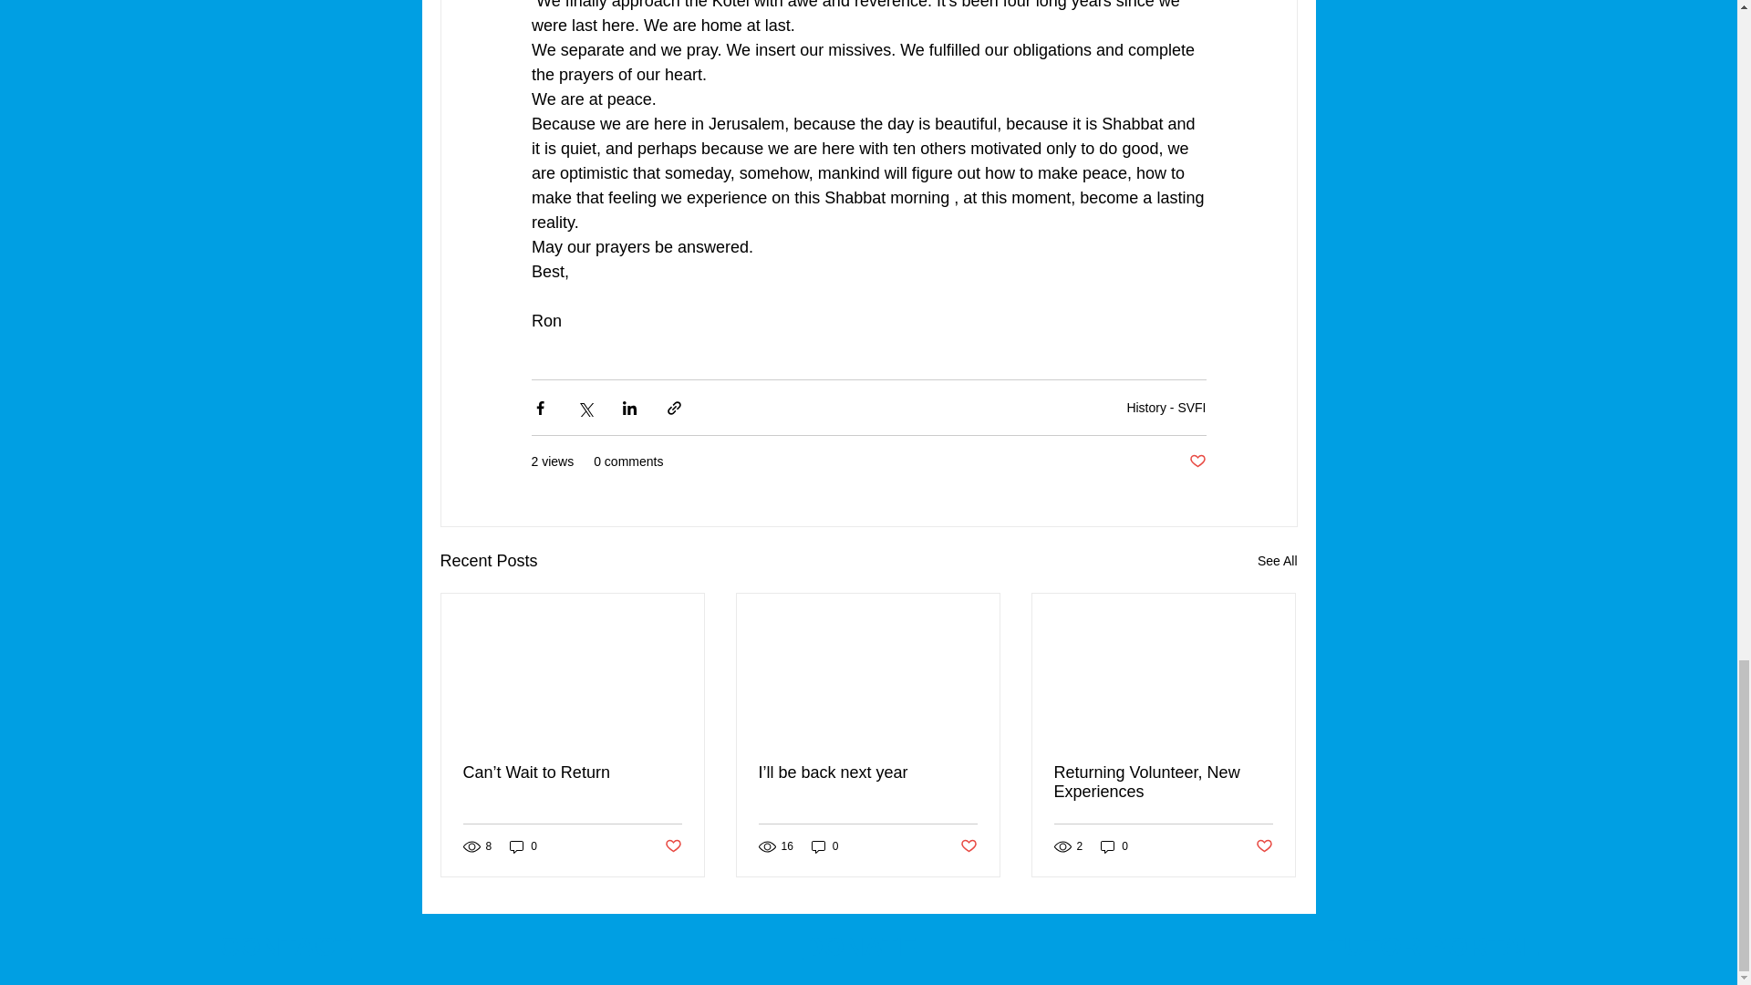 This screenshot has height=985, width=1751. Describe the element at coordinates (859, 946) in the screenshot. I see `DONATE` at that location.